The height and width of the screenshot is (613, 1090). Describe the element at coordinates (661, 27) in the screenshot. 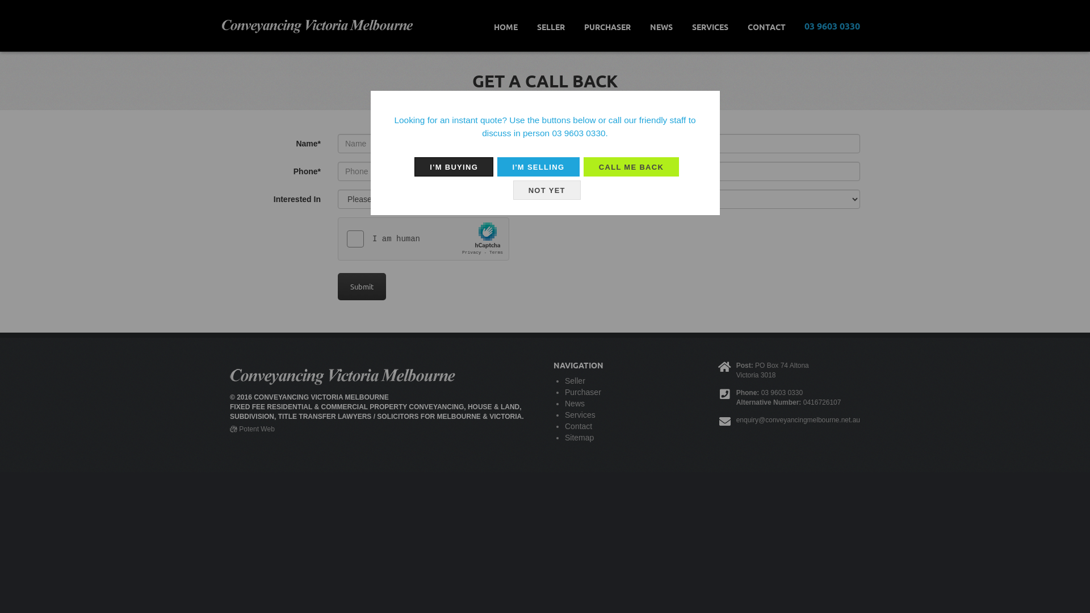

I see `NEWS` at that location.